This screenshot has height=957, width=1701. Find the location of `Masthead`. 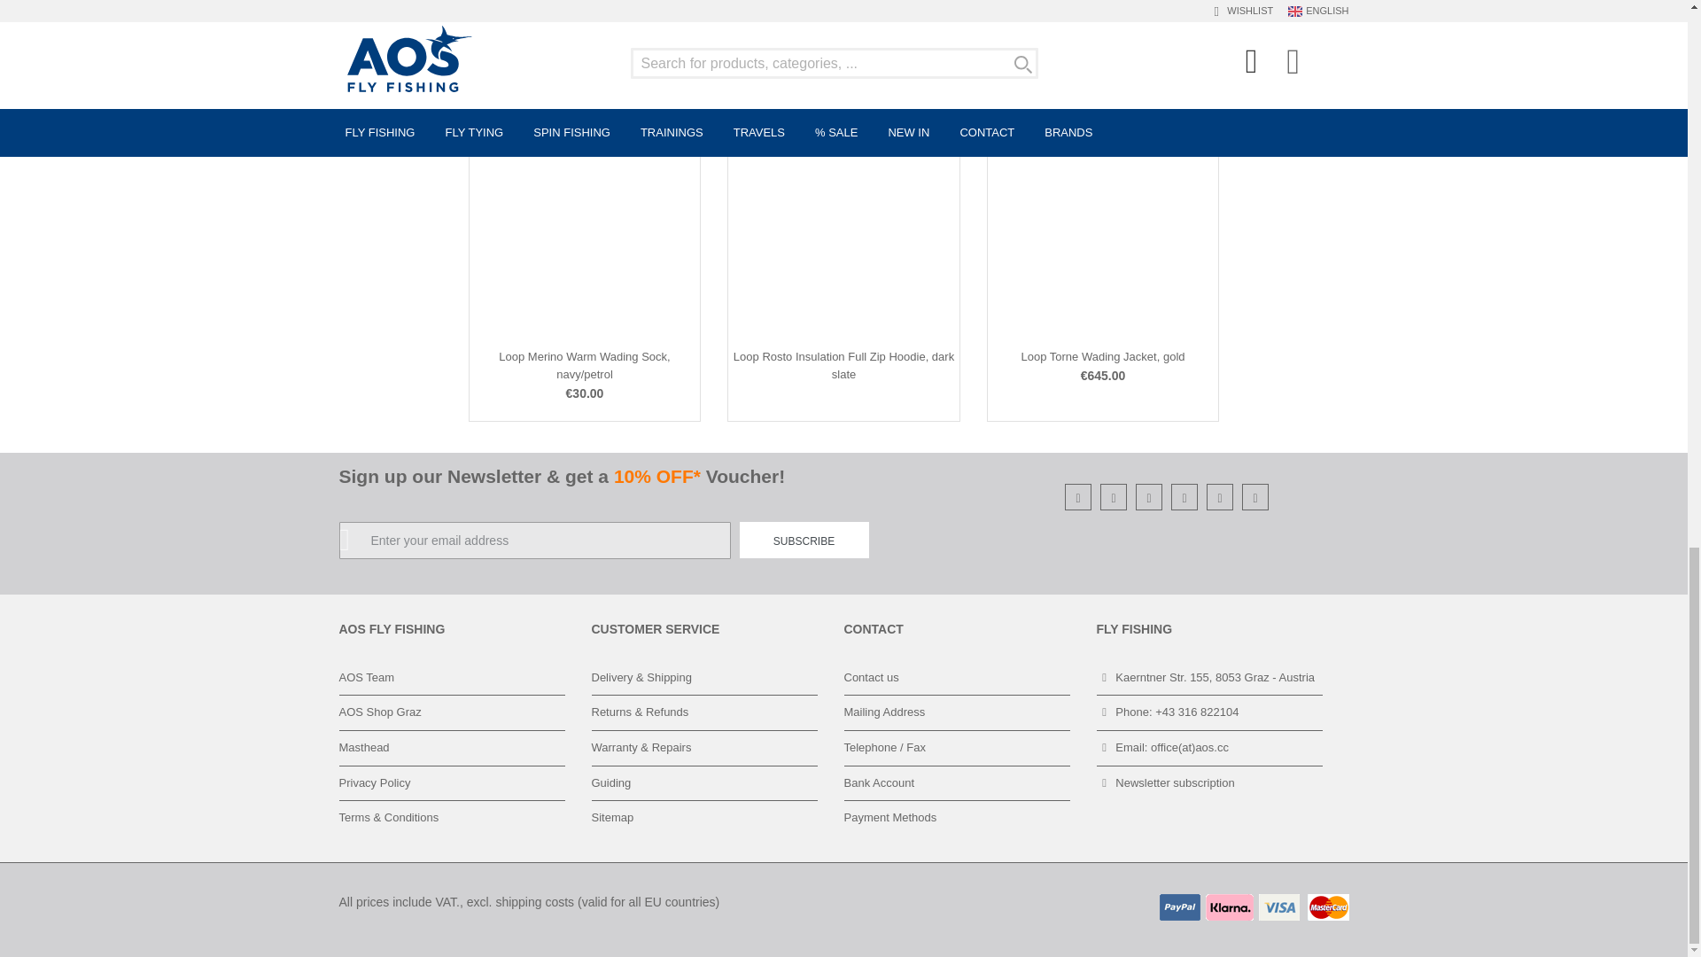

Masthead is located at coordinates (363, 747).